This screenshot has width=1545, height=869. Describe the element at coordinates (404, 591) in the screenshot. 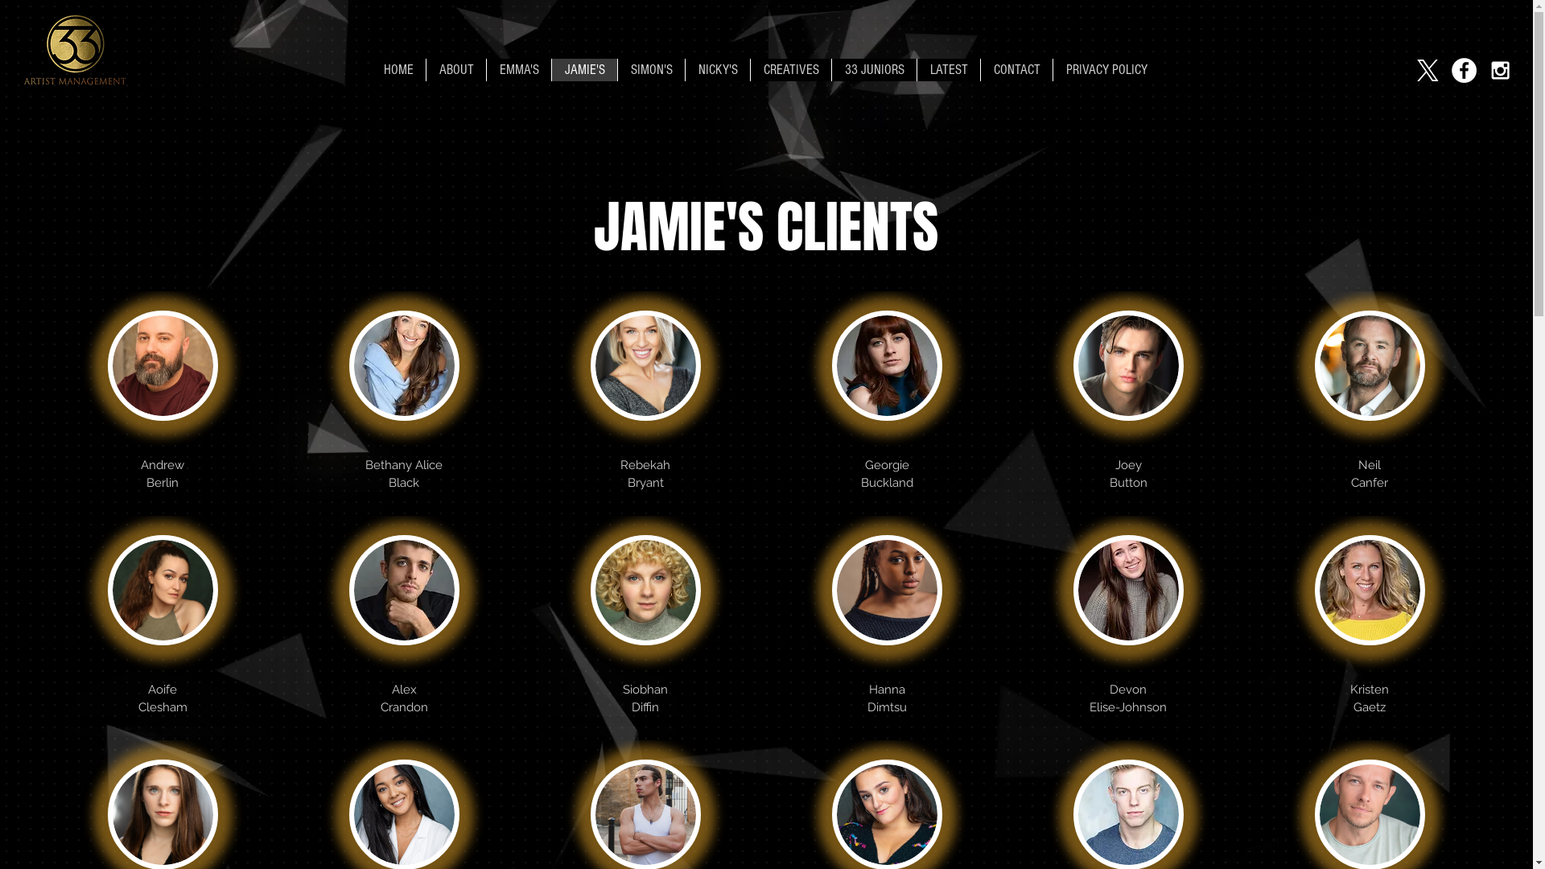

I see `08549d5a-32bf-4050-99d5-5c8fa4f7e31c.jpeg` at that location.